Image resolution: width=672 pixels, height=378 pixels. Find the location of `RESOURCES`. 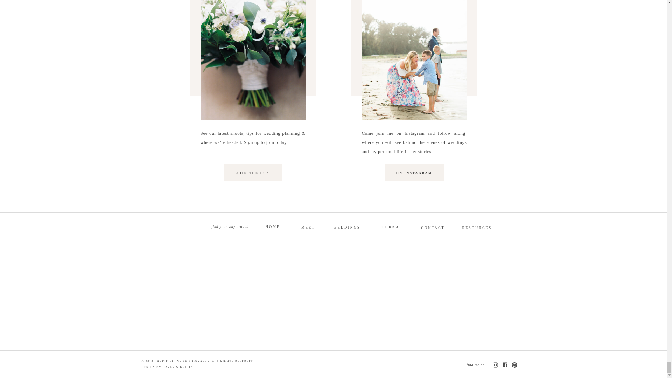

RESOURCES is located at coordinates (477, 227).